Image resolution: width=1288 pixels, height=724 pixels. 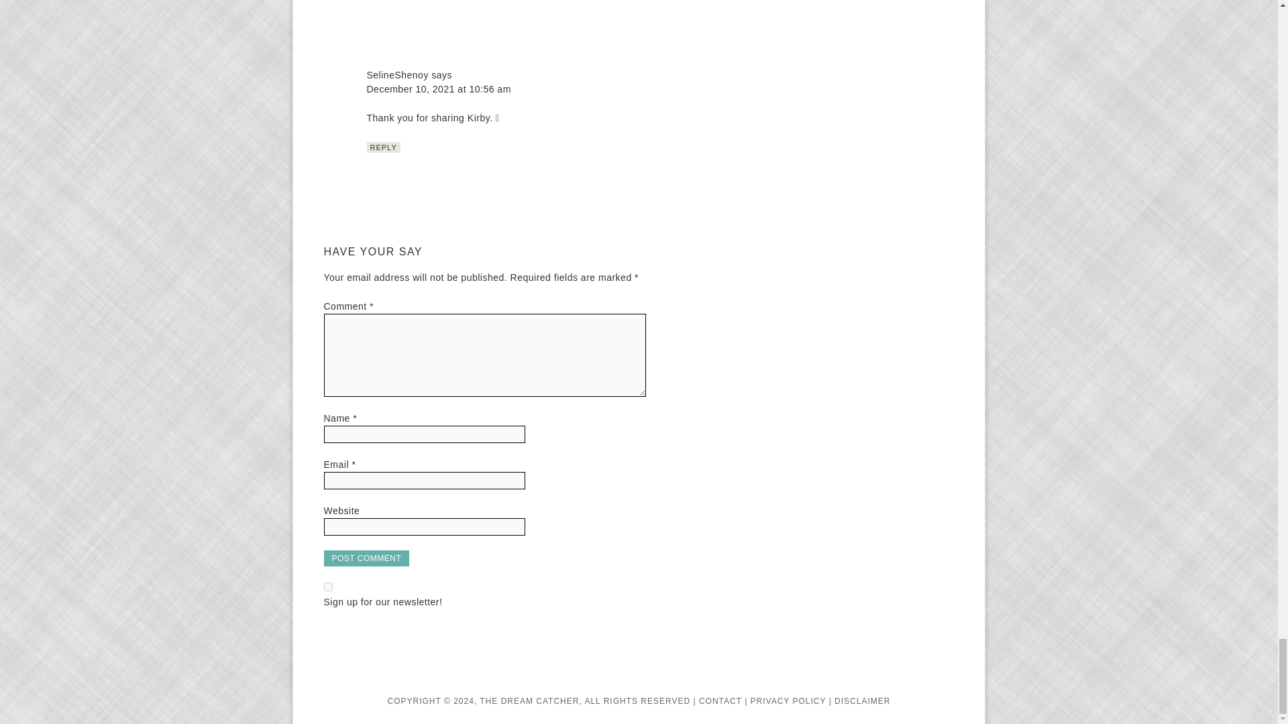 I want to click on Post Comment, so click(x=366, y=558).